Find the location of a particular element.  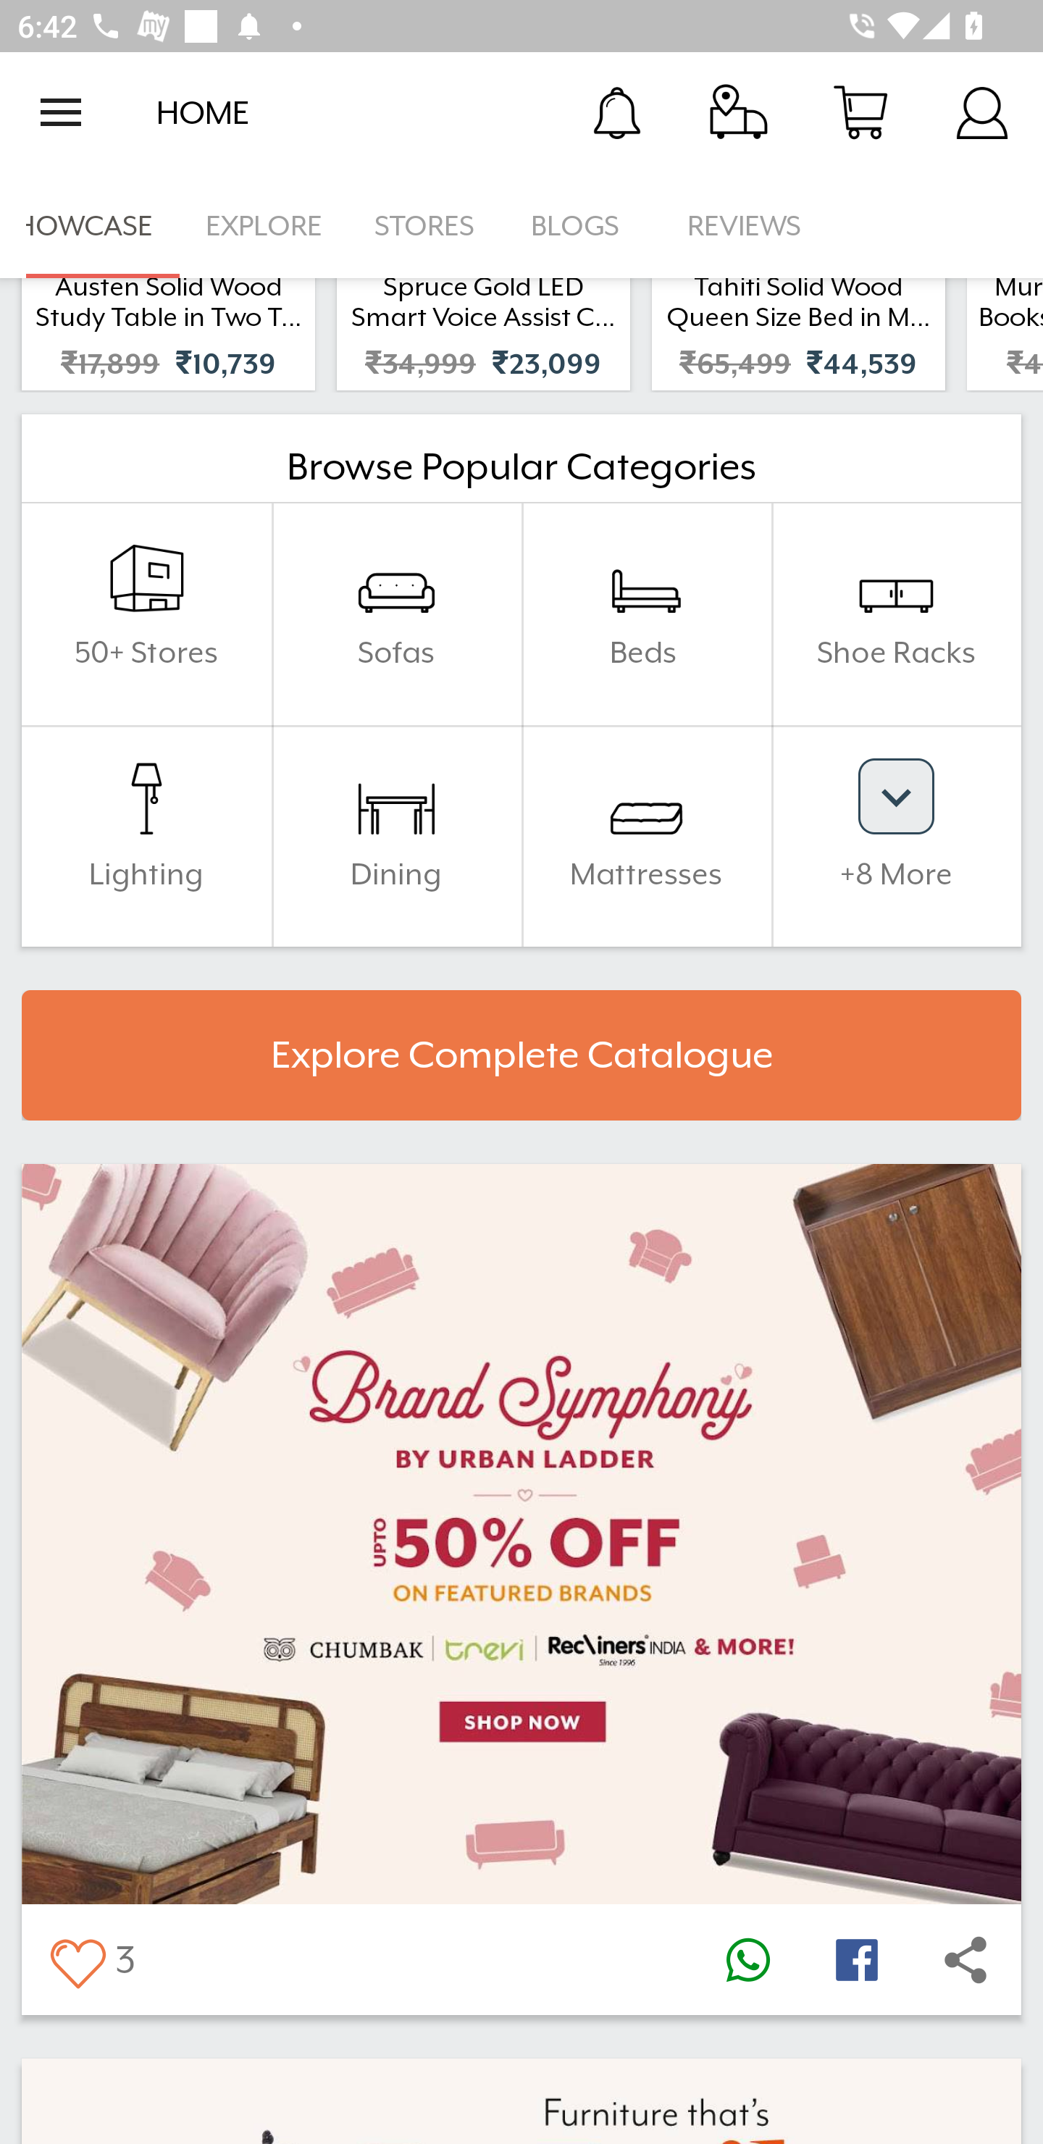

EXPLORE is located at coordinates (264, 226).